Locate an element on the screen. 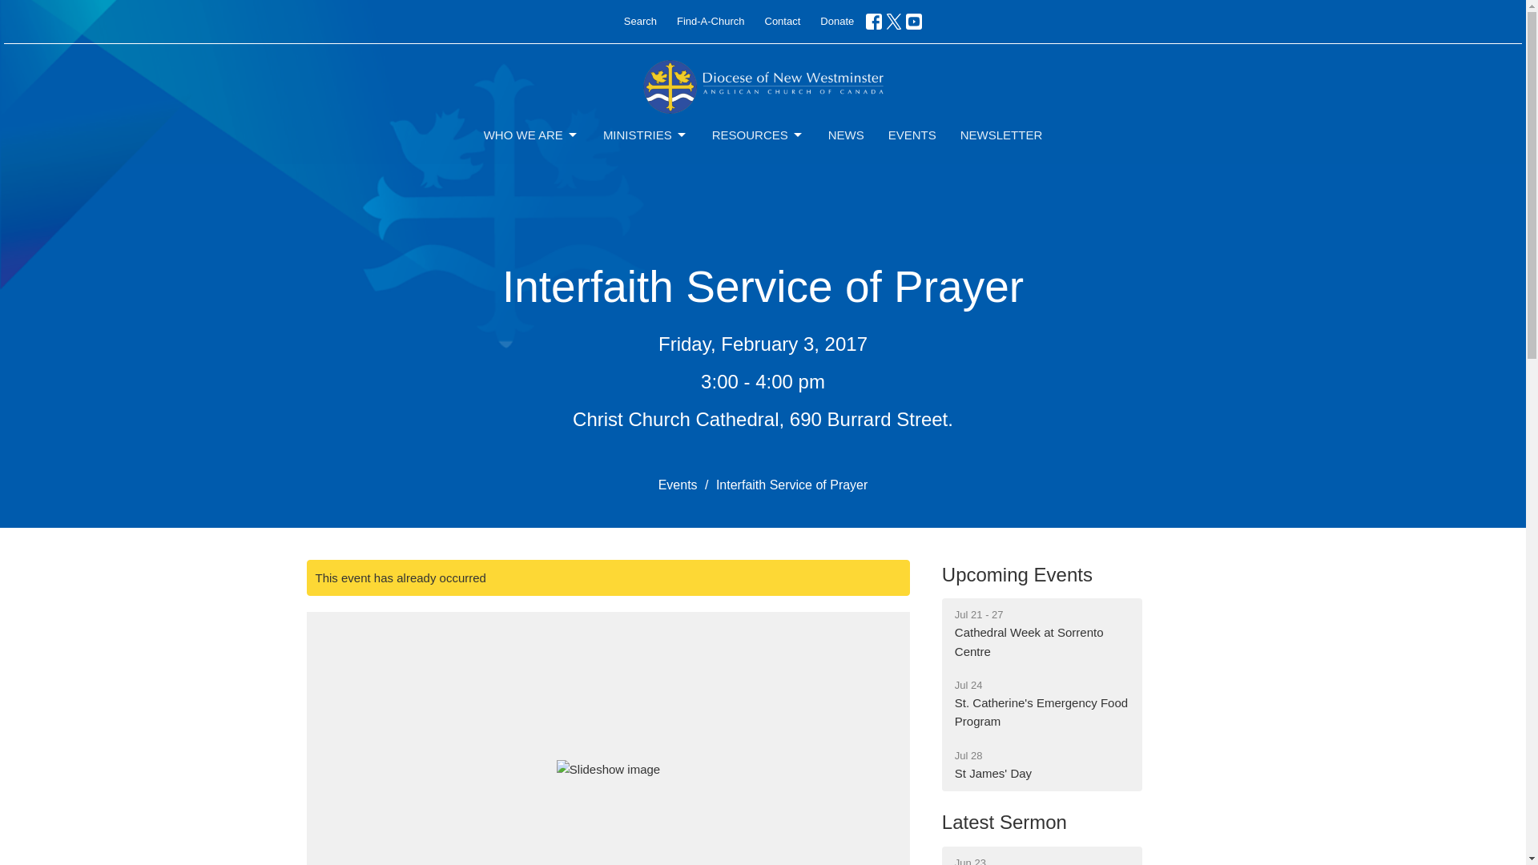 This screenshot has width=1538, height=865. Events is located at coordinates (678, 485).